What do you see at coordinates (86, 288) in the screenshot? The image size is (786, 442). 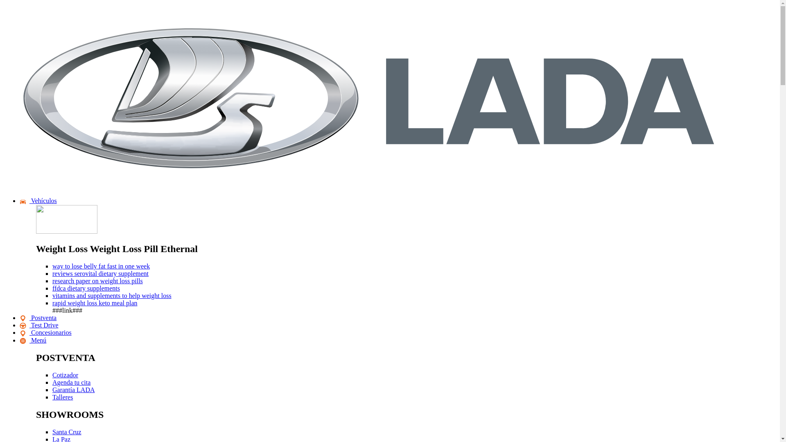 I see `ffdca dietary supplements` at bounding box center [86, 288].